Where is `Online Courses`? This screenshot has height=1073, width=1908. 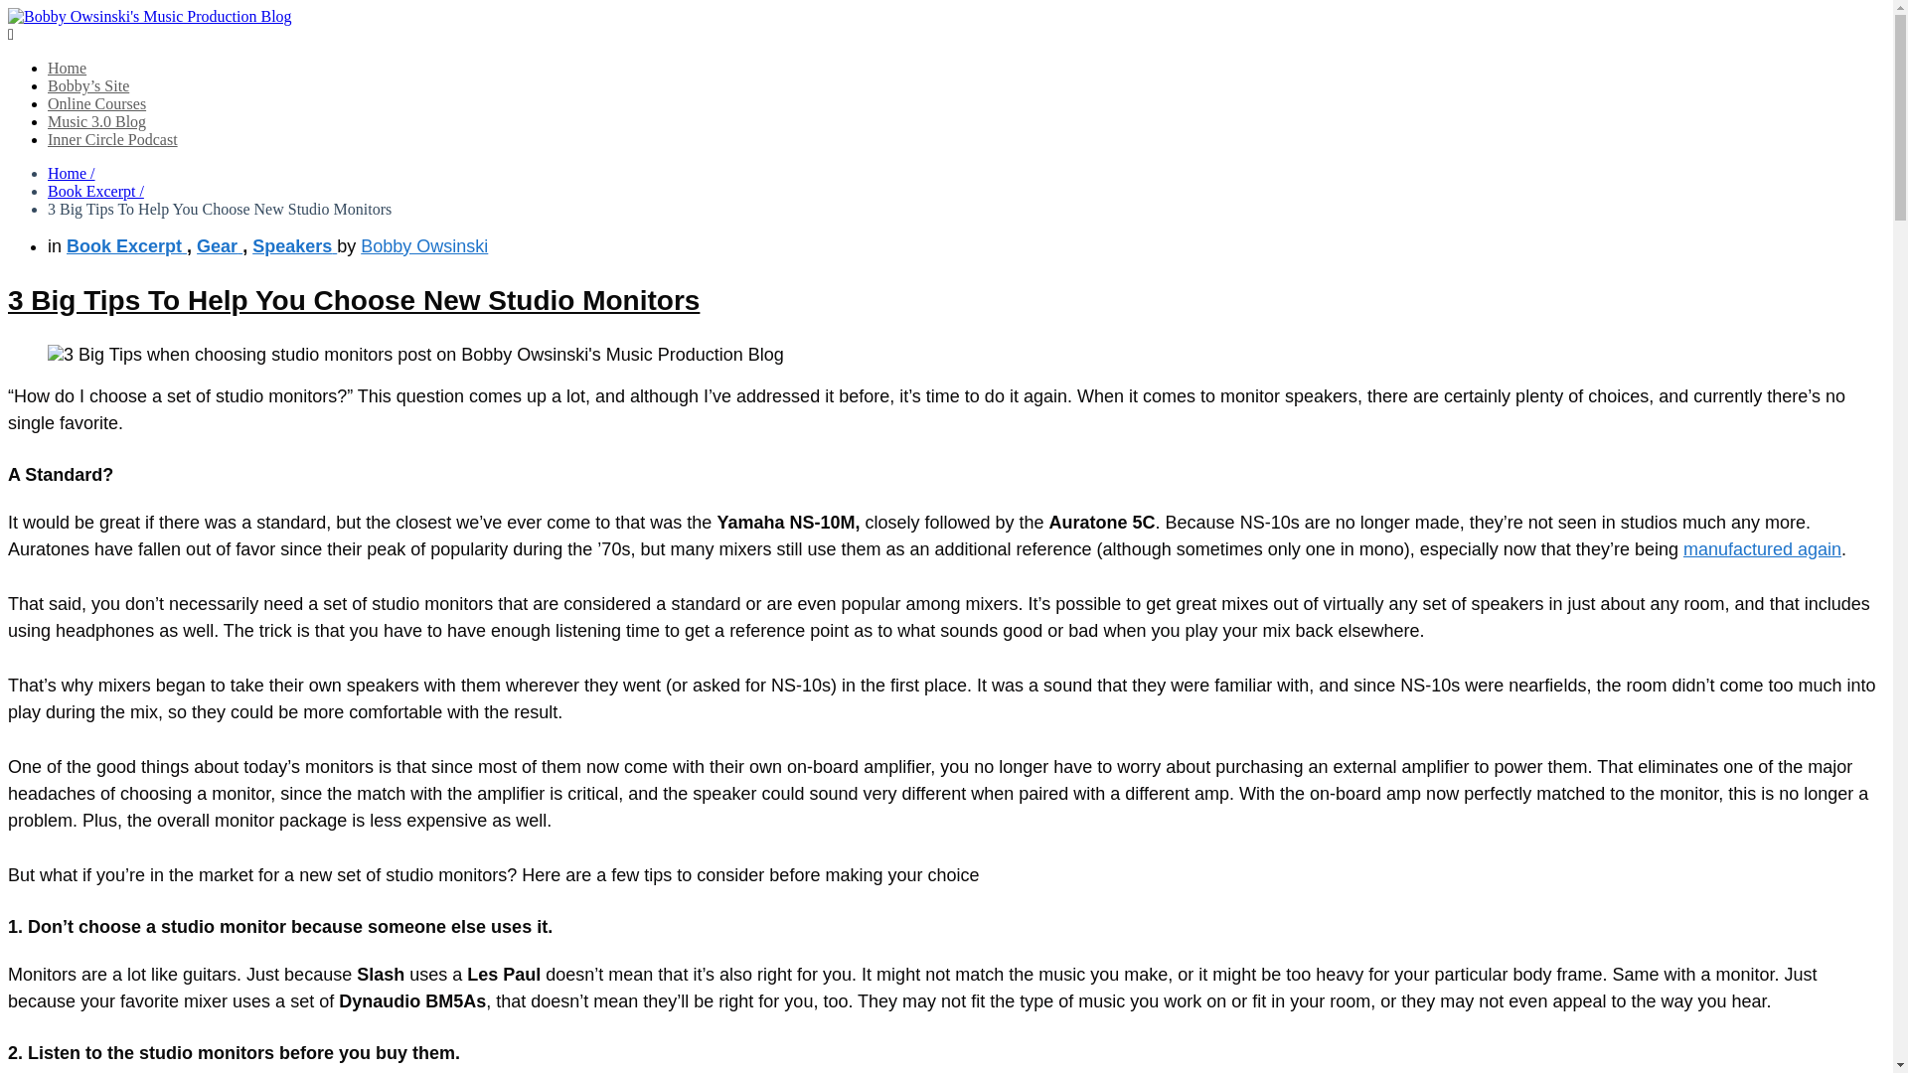 Online Courses is located at coordinates (97, 103).